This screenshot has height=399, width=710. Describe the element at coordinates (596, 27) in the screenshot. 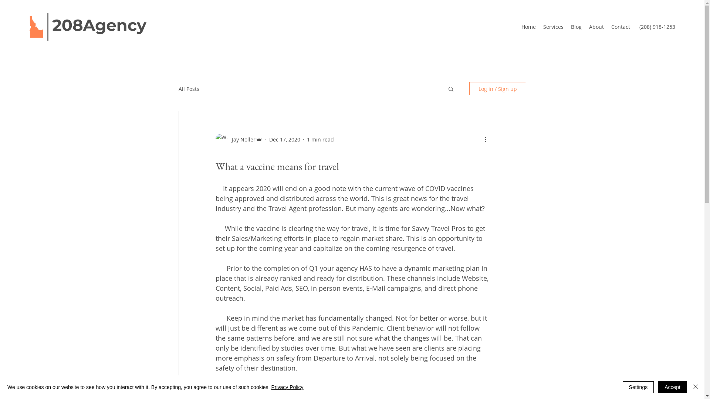

I see `About` at that location.